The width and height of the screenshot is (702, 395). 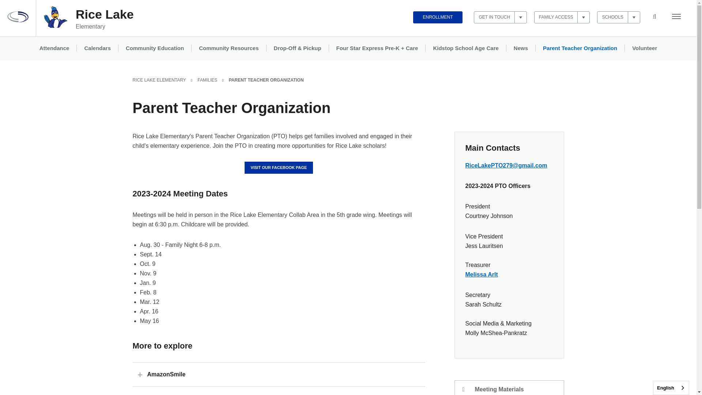 I want to click on GET IN TOUCH, so click(x=500, y=17).